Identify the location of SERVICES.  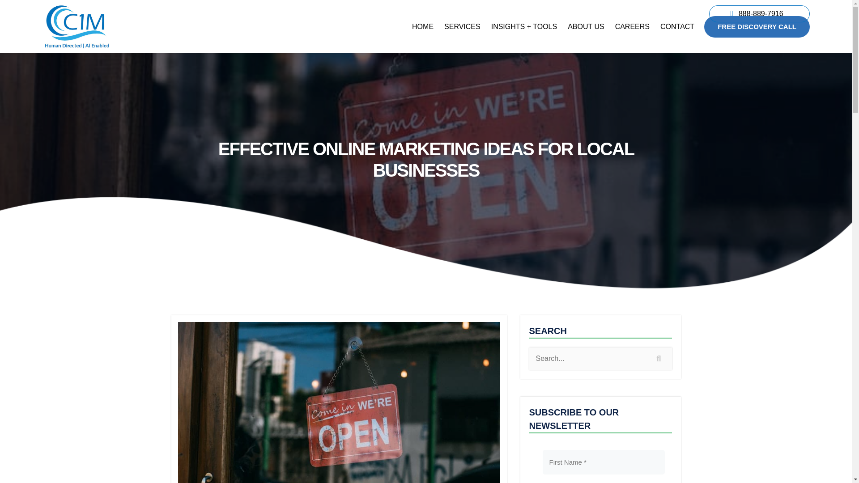
(463, 27).